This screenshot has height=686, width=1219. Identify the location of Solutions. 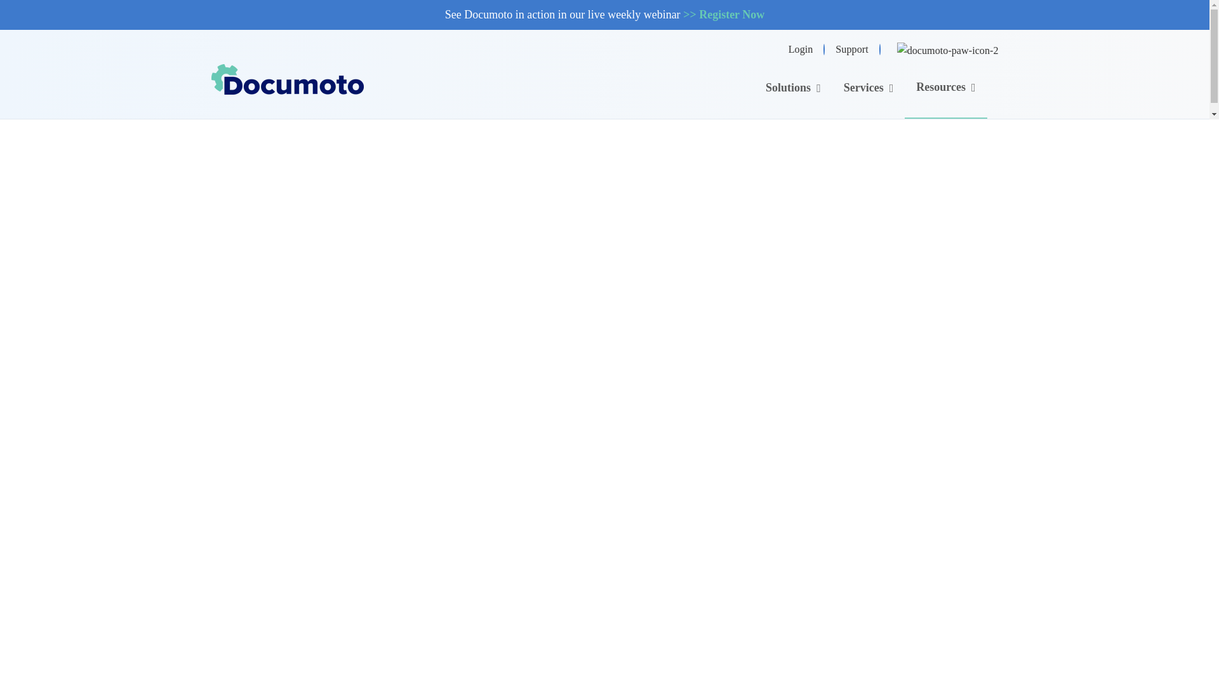
(794, 88).